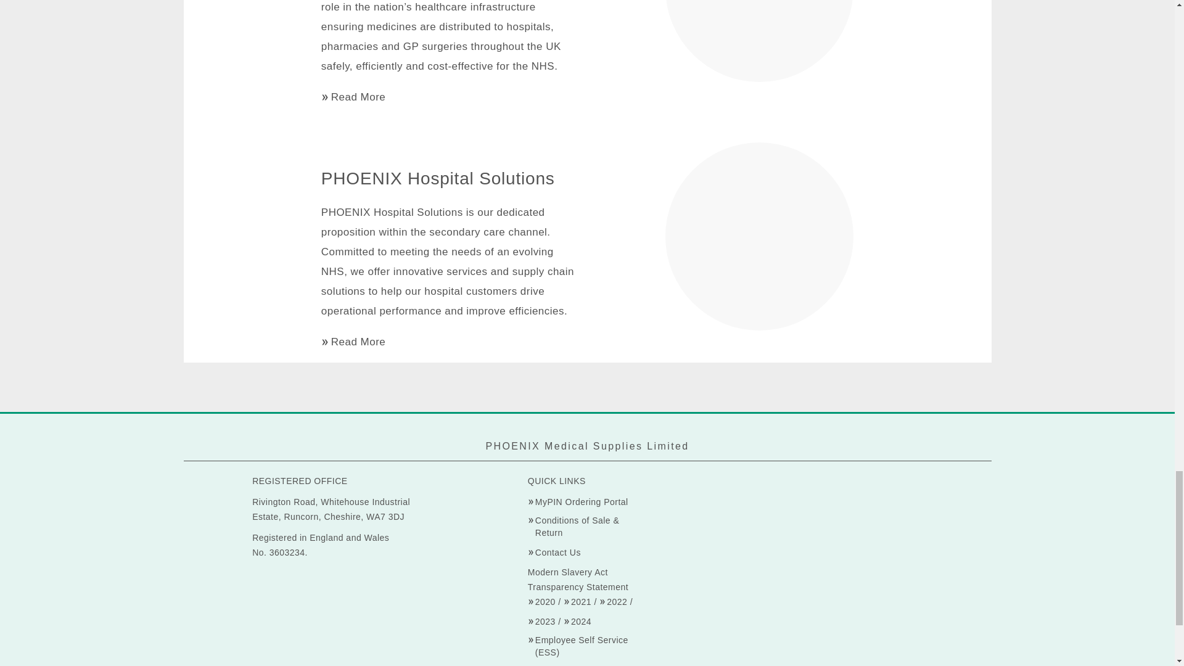  What do you see at coordinates (353, 96) in the screenshot?
I see `Read More` at bounding box center [353, 96].